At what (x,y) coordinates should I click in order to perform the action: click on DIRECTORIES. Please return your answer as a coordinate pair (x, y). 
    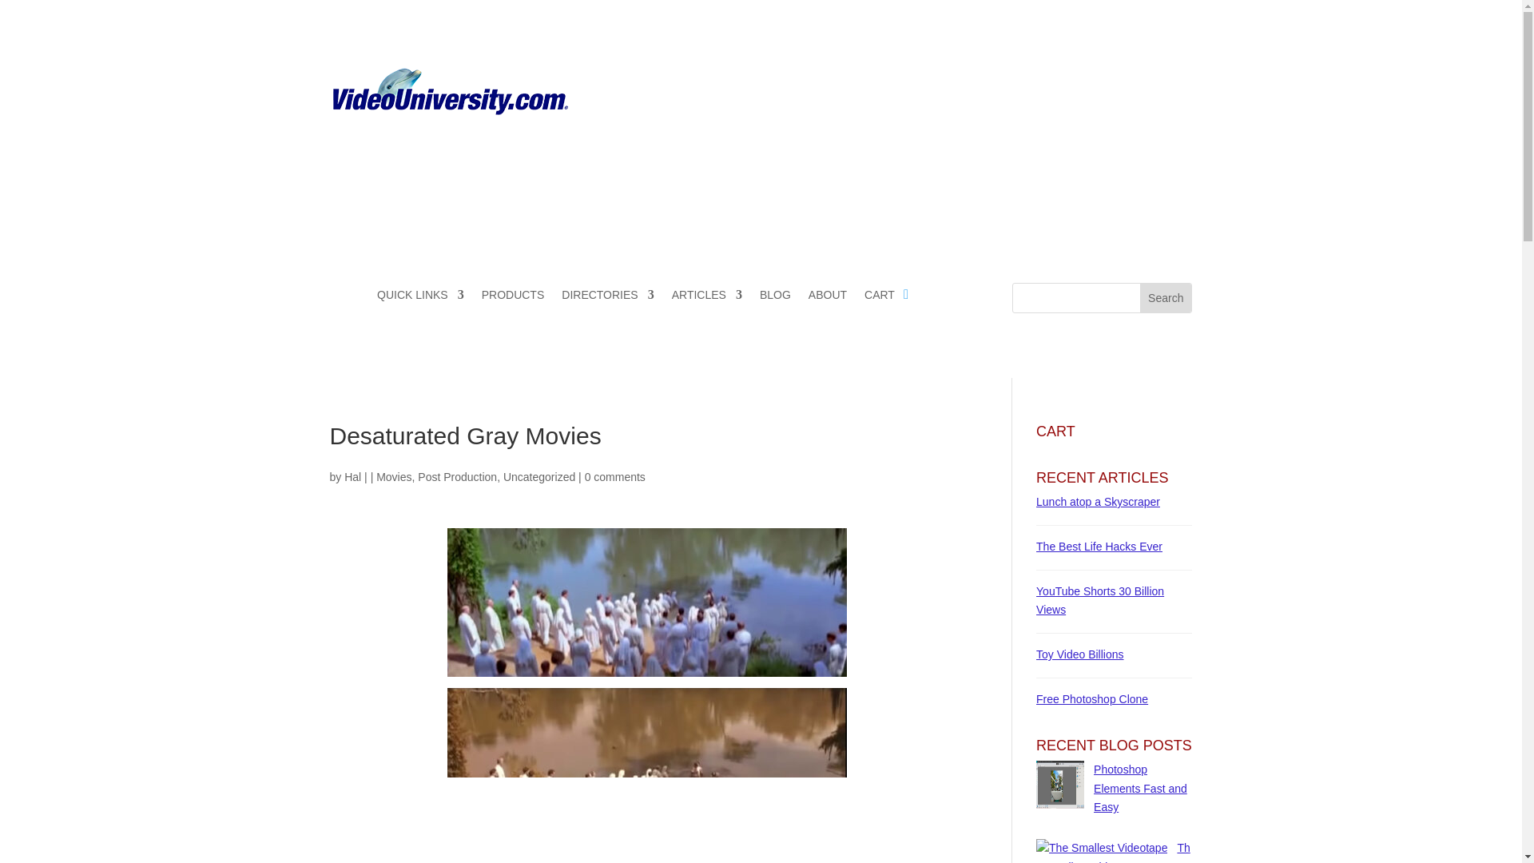
    Looking at the image, I should click on (607, 297).